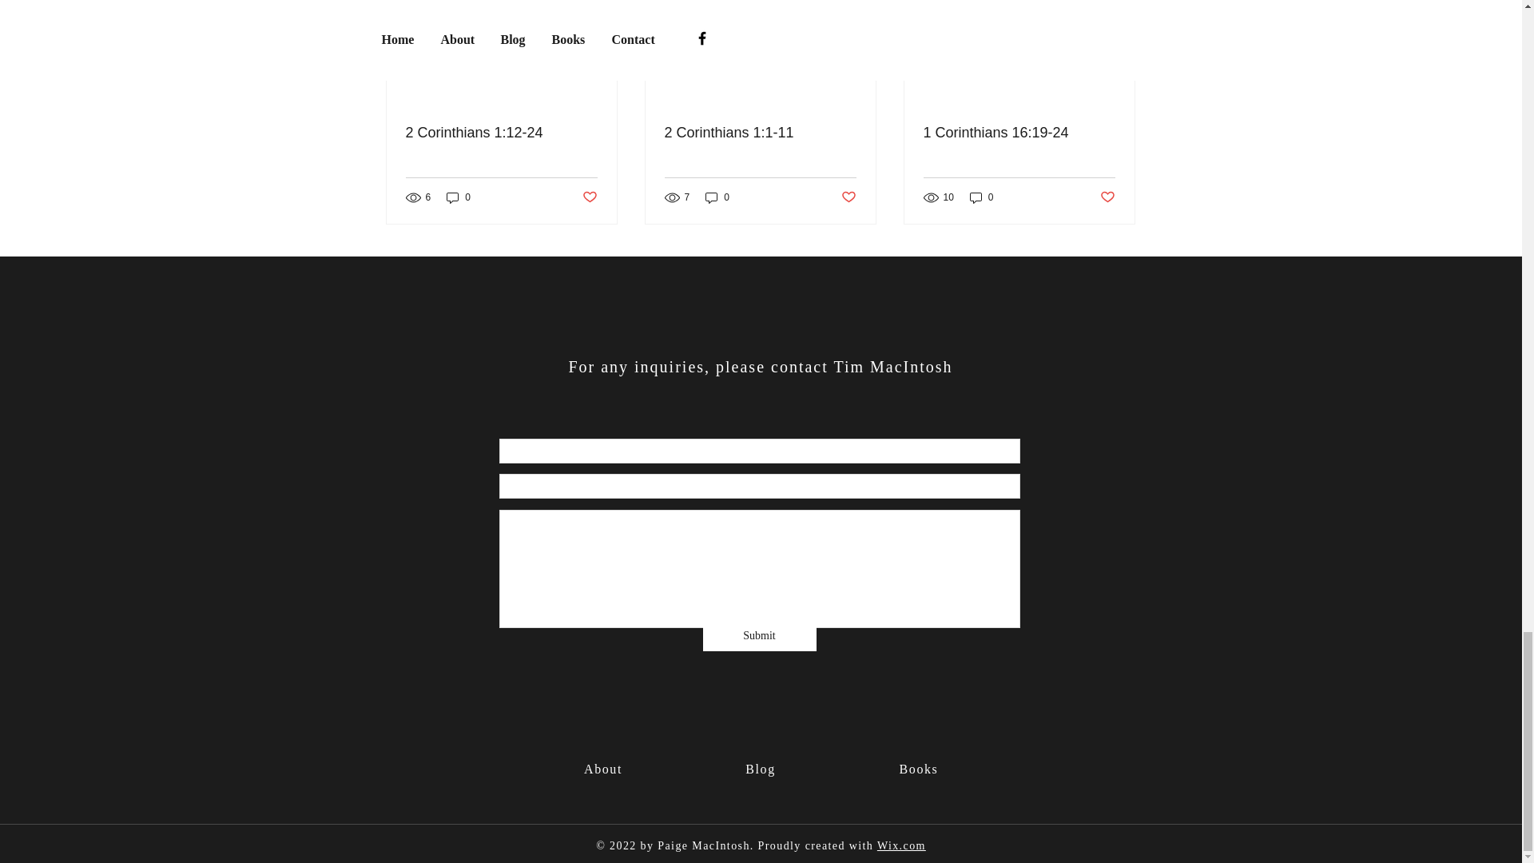  I want to click on Post not marked as liked, so click(588, 197).